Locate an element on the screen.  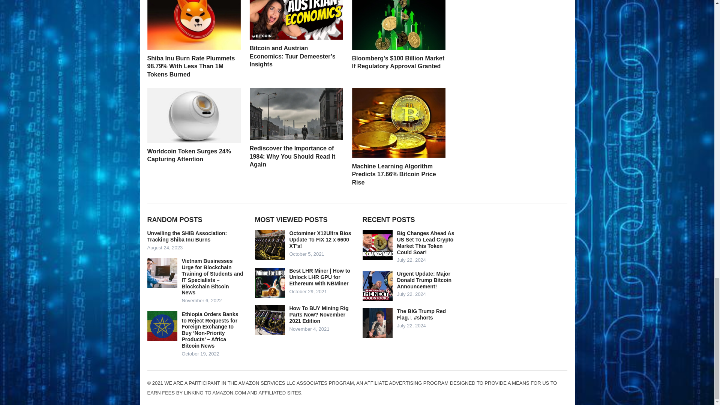
Bitcoin and Austrian Economics: Tuur Demeester's Insights 5 is located at coordinates (296, 19).